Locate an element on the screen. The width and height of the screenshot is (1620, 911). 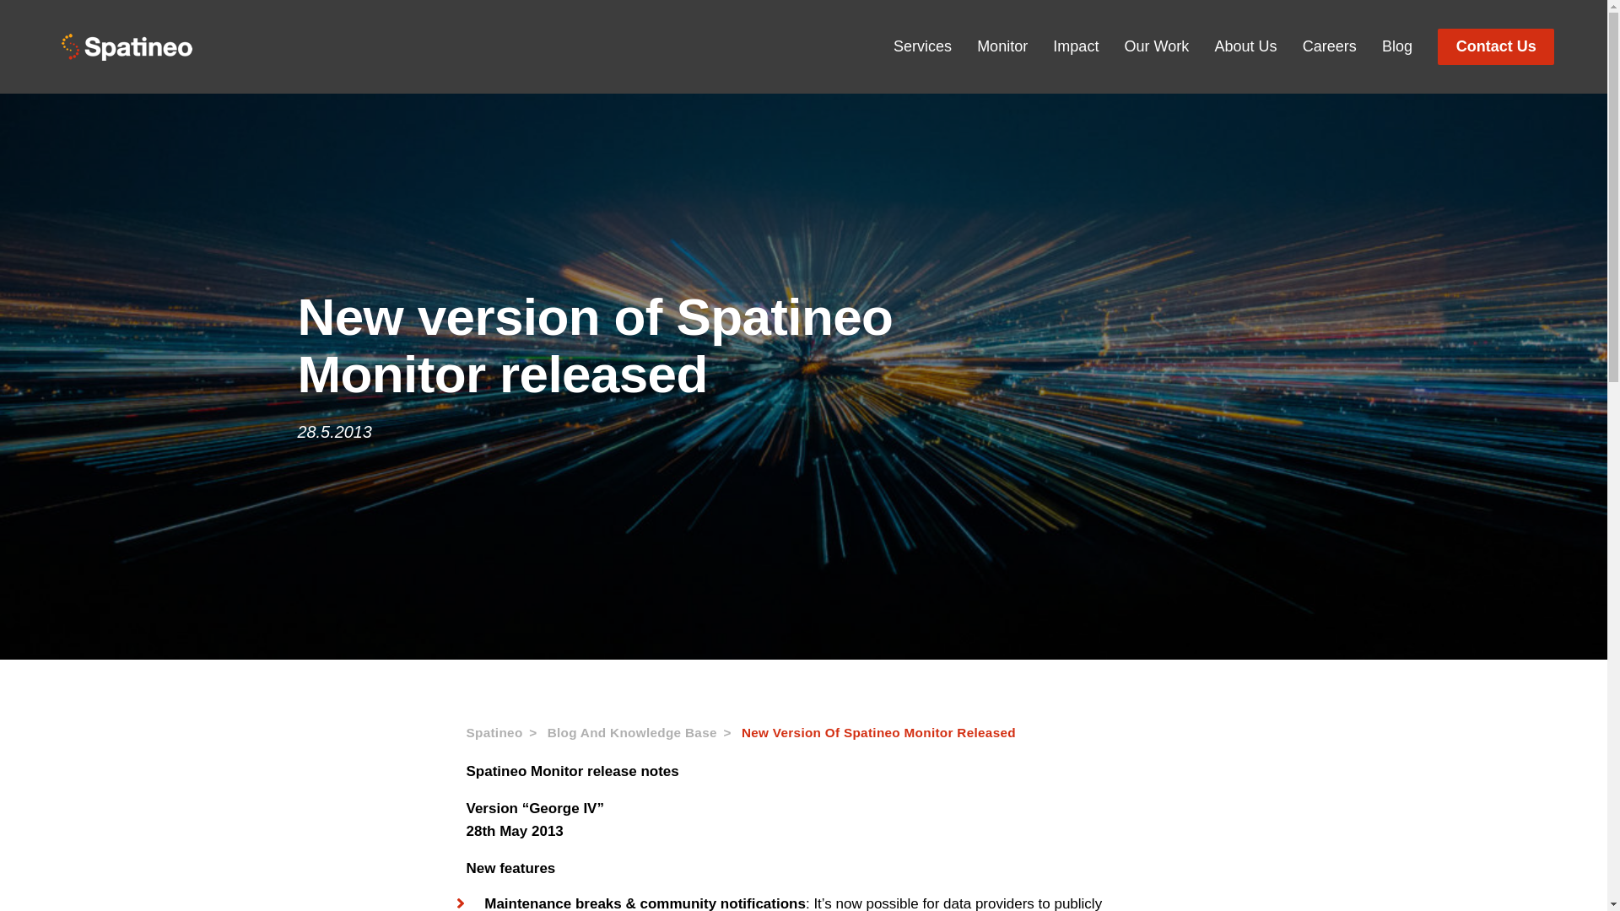
Contact Us is located at coordinates (1495, 46).